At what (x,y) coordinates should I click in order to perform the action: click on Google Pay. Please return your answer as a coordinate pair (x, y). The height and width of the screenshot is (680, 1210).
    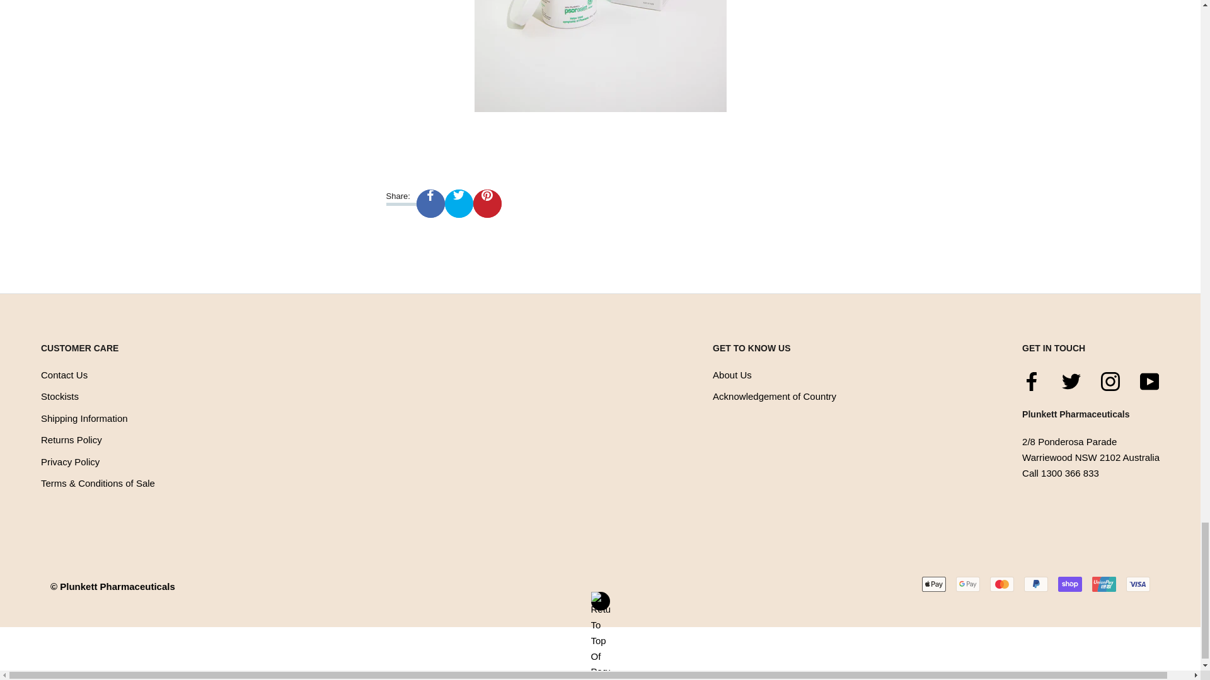
    Looking at the image, I should click on (968, 584).